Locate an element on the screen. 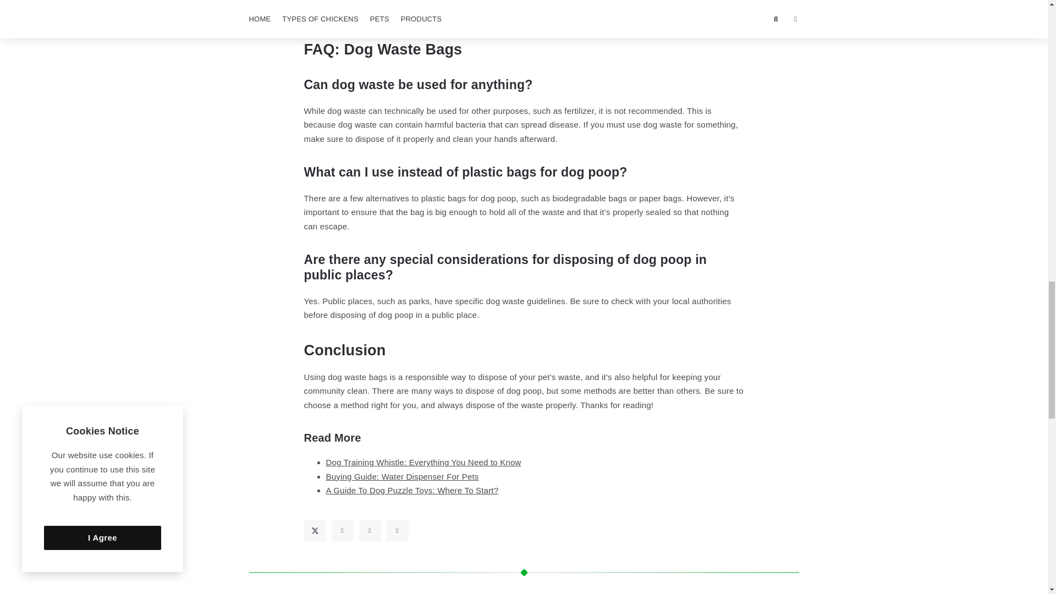  Share on Pinterest is located at coordinates (370, 530).